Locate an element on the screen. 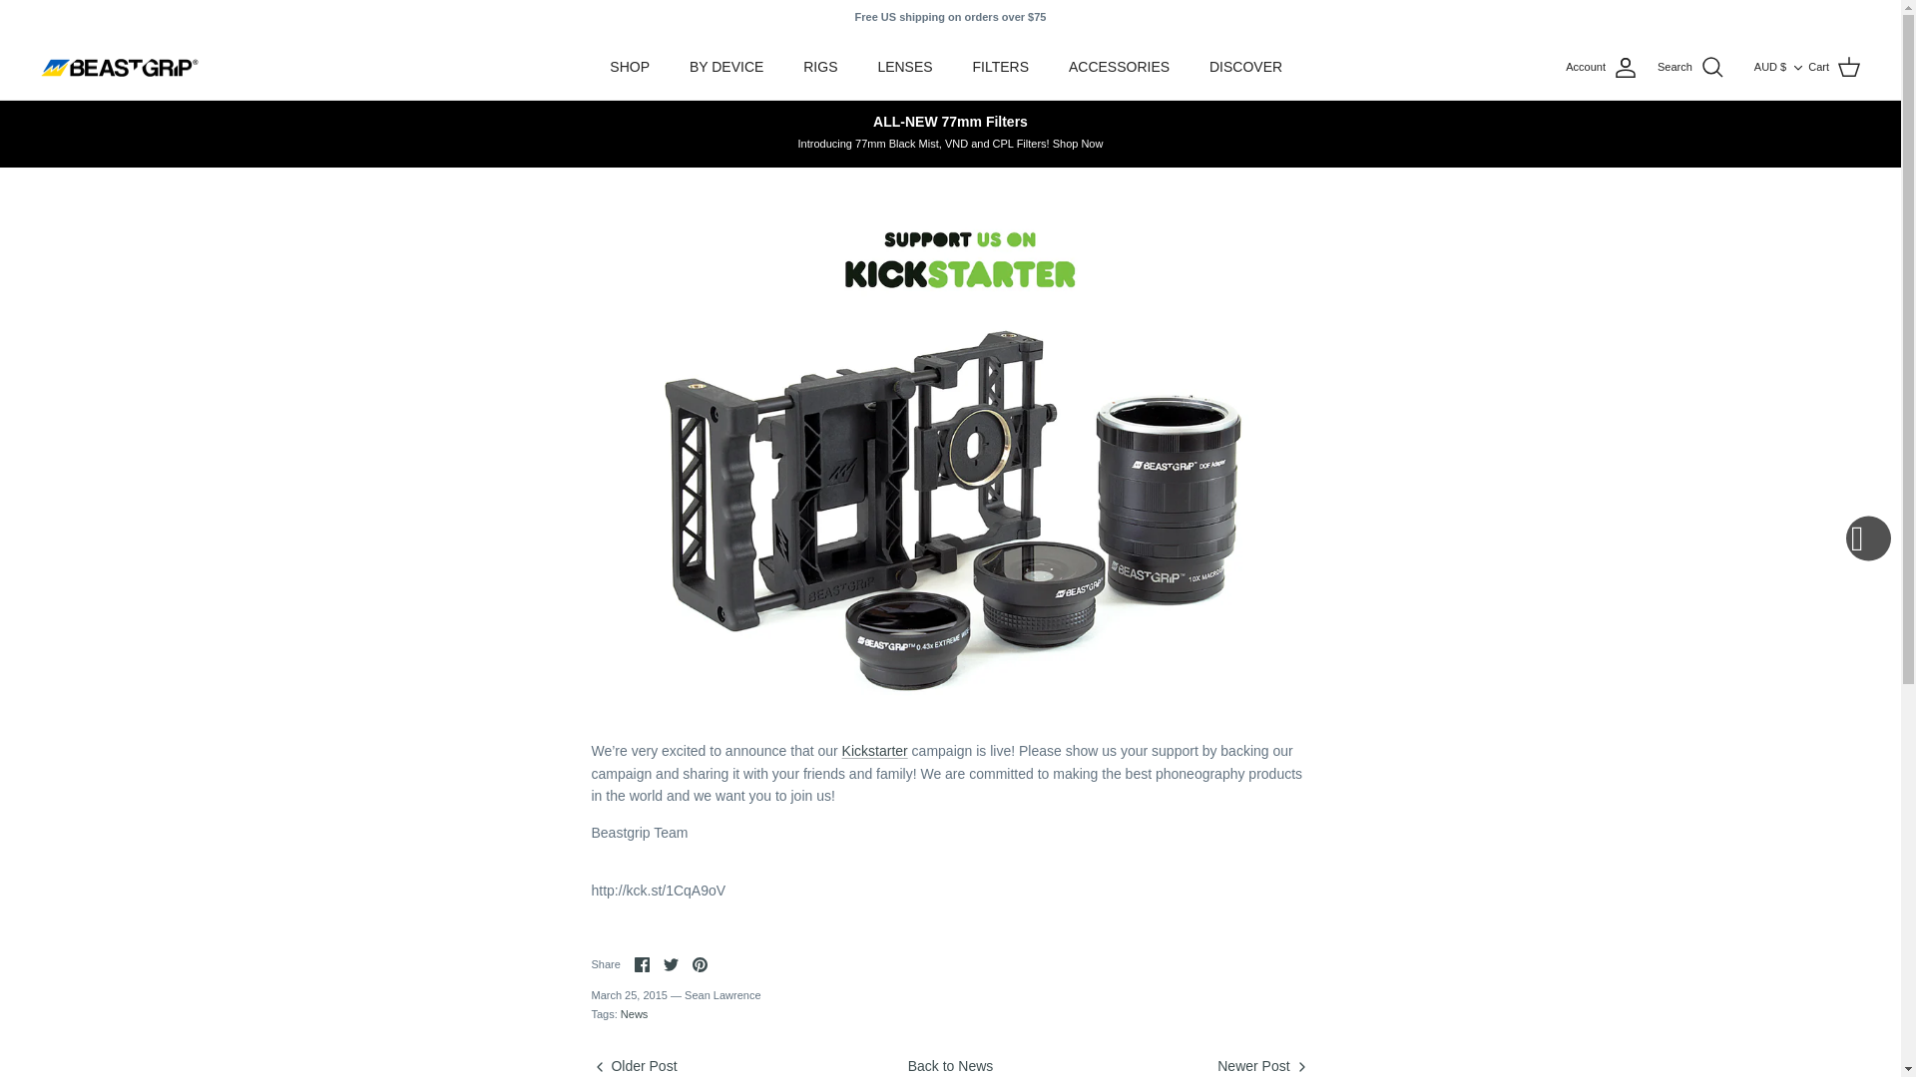 The width and height of the screenshot is (1916, 1077). ACCESSORIES is located at coordinates (1119, 67).